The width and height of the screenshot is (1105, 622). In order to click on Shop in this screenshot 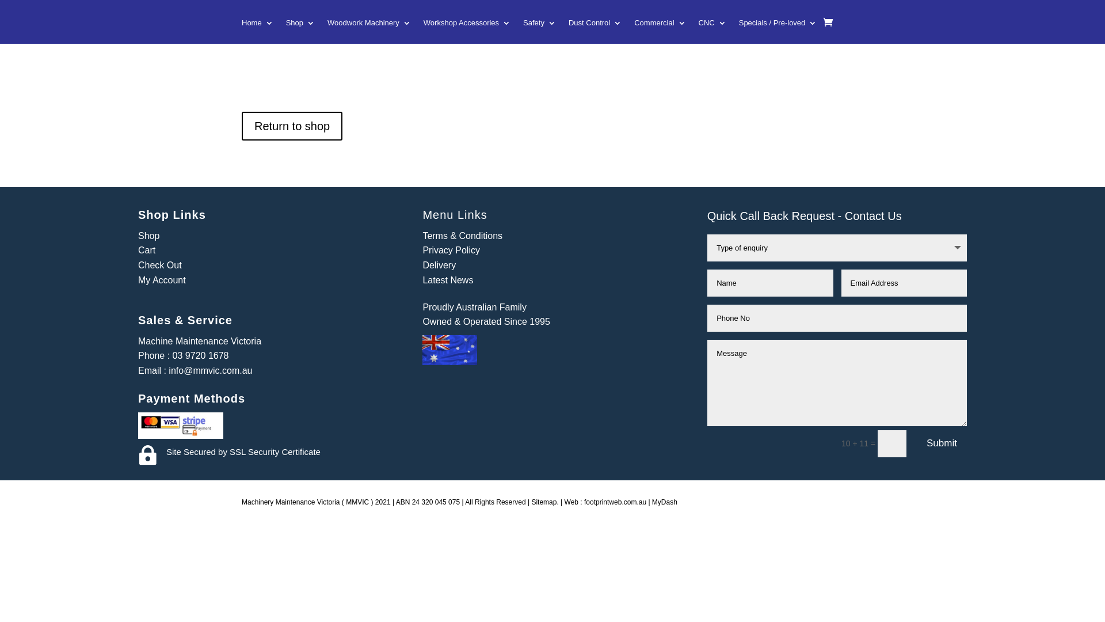, I will do `click(148, 236)`.